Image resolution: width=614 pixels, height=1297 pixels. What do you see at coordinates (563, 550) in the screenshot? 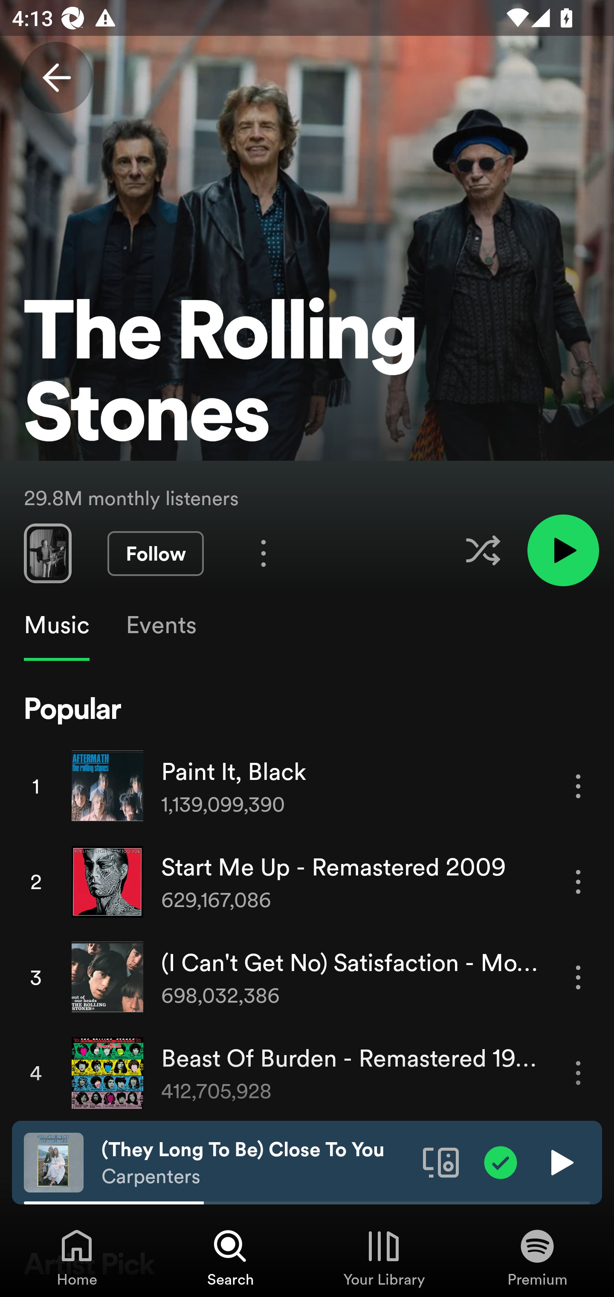
I see `Play artist` at bounding box center [563, 550].